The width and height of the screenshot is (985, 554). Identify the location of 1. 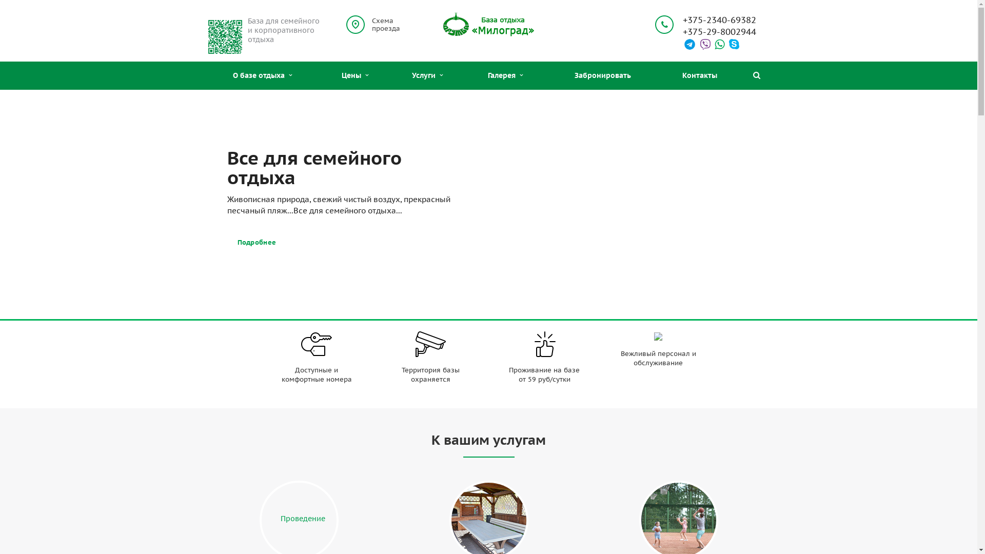
(478, 308).